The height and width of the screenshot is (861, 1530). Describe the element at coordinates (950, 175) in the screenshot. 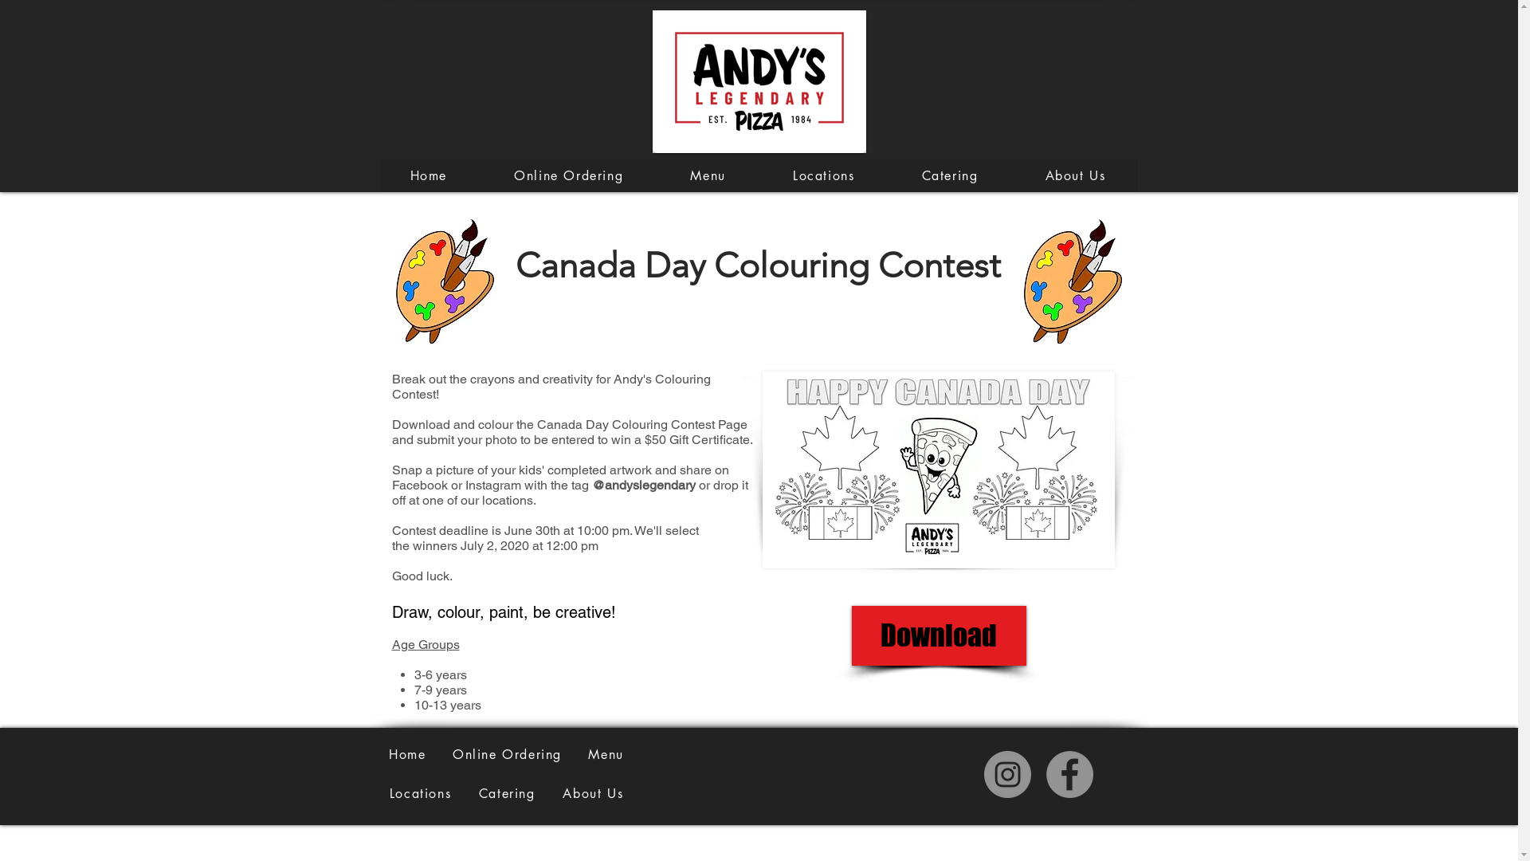

I see `Catering` at that location.